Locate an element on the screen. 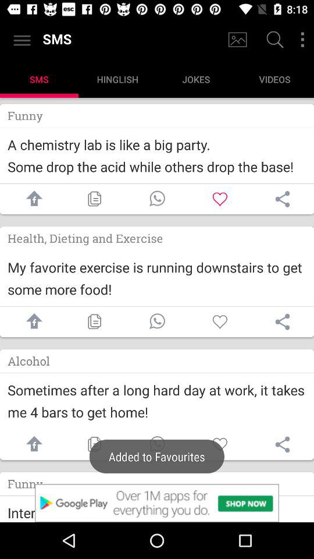 The height and width of the screenshot is (559, 314). share on facebook is located at coordinates (31, 445).